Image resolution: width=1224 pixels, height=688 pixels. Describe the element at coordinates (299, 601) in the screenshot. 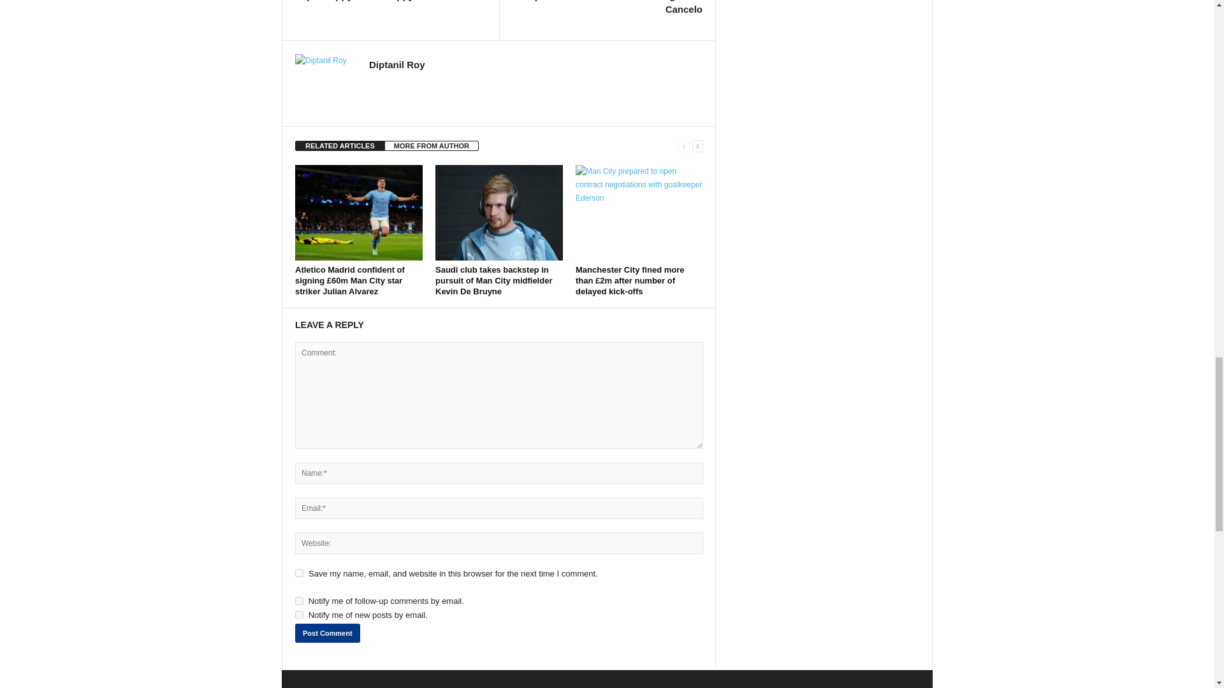

I see `subscribe` at that location.